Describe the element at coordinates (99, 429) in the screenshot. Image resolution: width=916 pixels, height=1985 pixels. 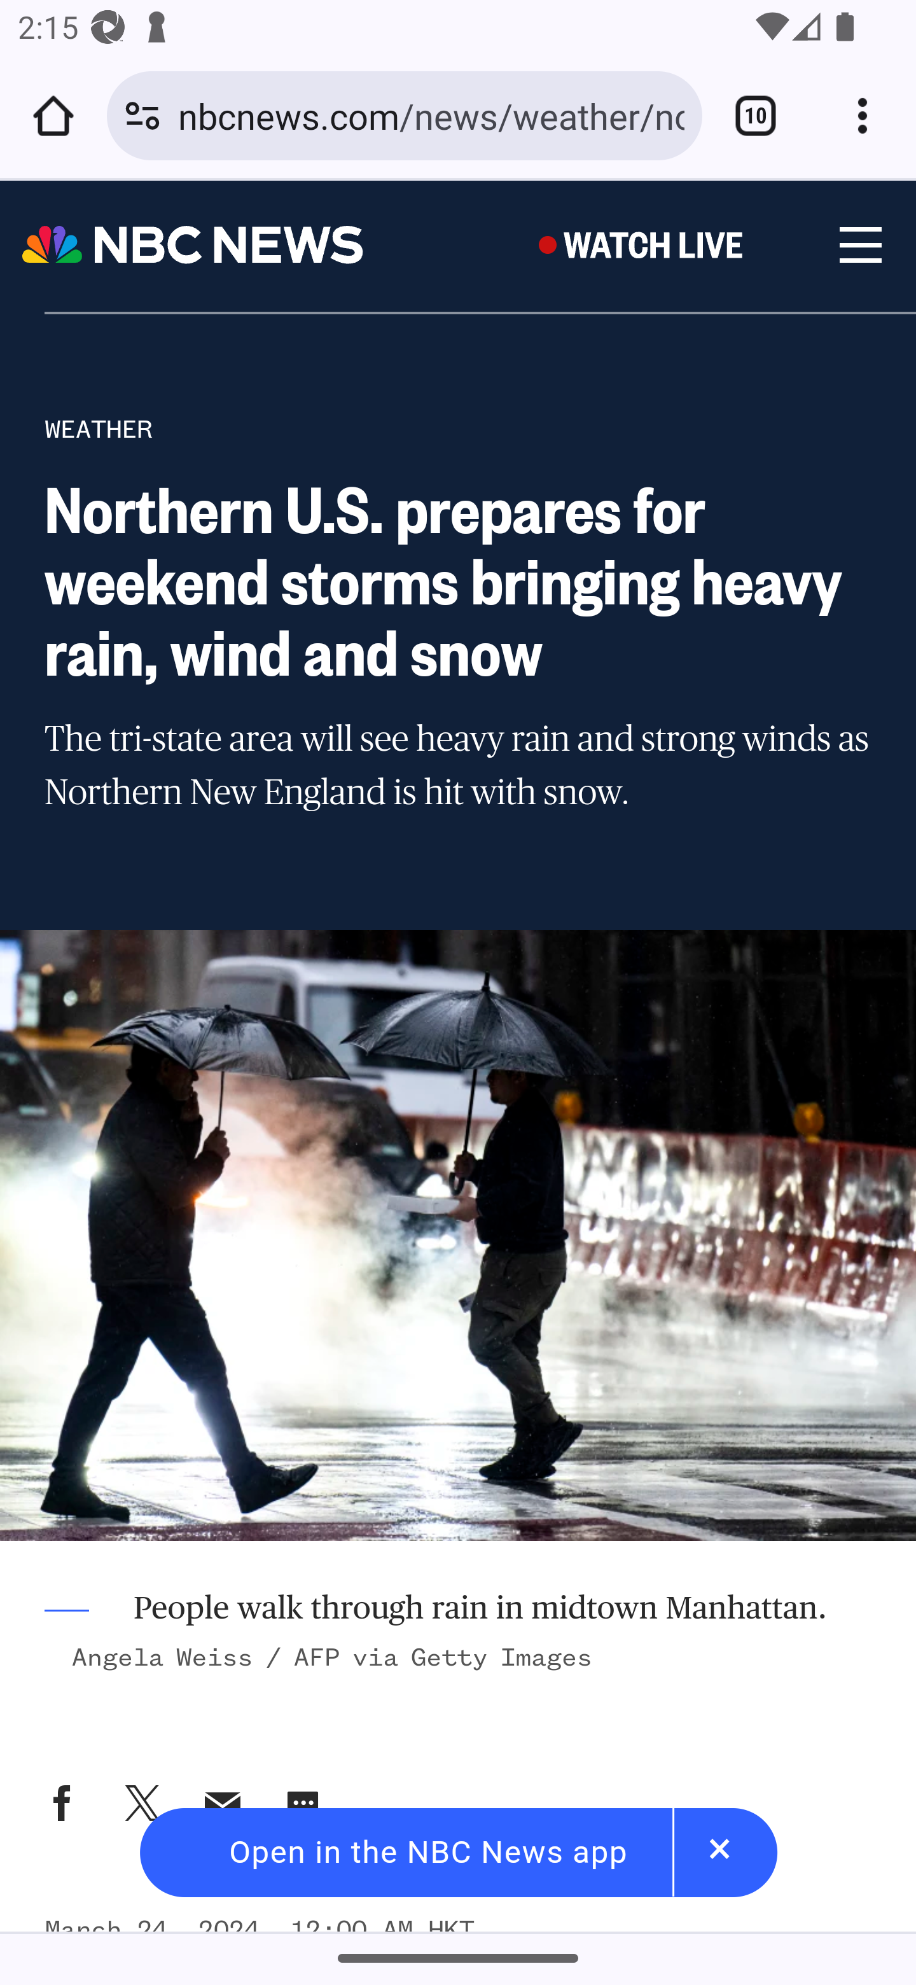
I see `WEATHER` at that location.